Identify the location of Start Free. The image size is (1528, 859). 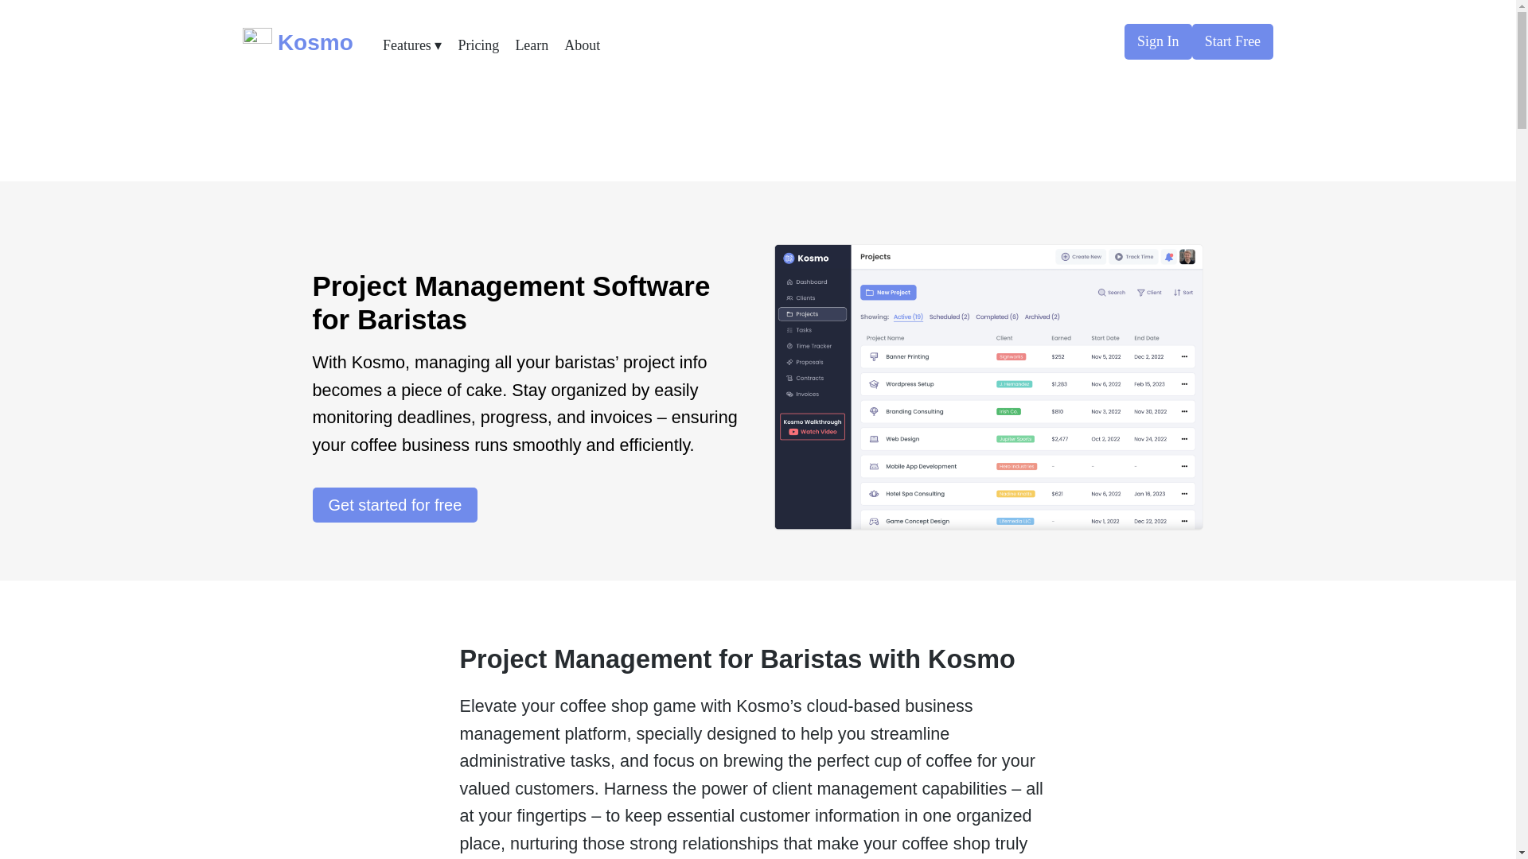
(1233, 41).